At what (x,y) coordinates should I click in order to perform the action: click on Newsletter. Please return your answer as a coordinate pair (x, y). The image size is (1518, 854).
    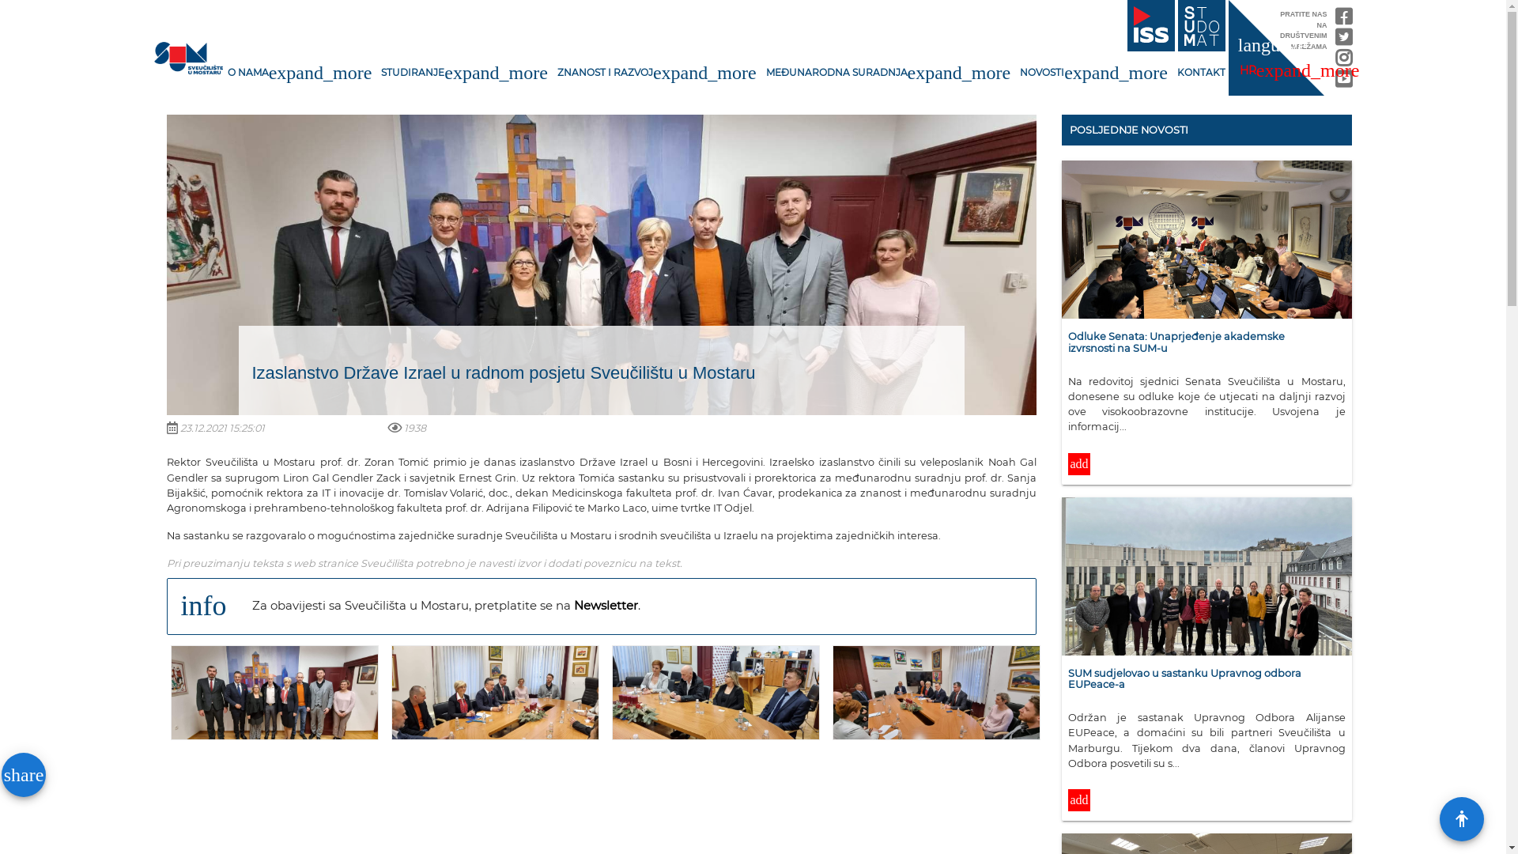
    Looking at the image, I should click on (606, 606).